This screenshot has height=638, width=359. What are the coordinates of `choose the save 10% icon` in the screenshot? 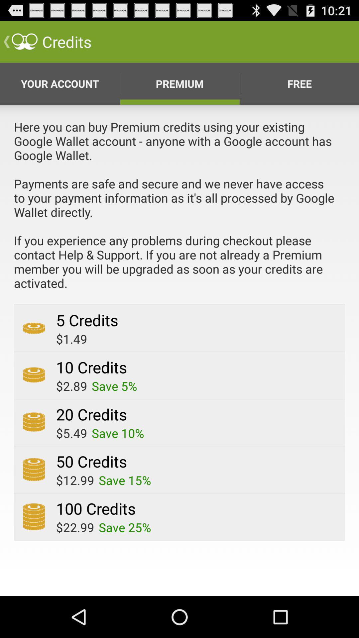 It's located at (118, 433).